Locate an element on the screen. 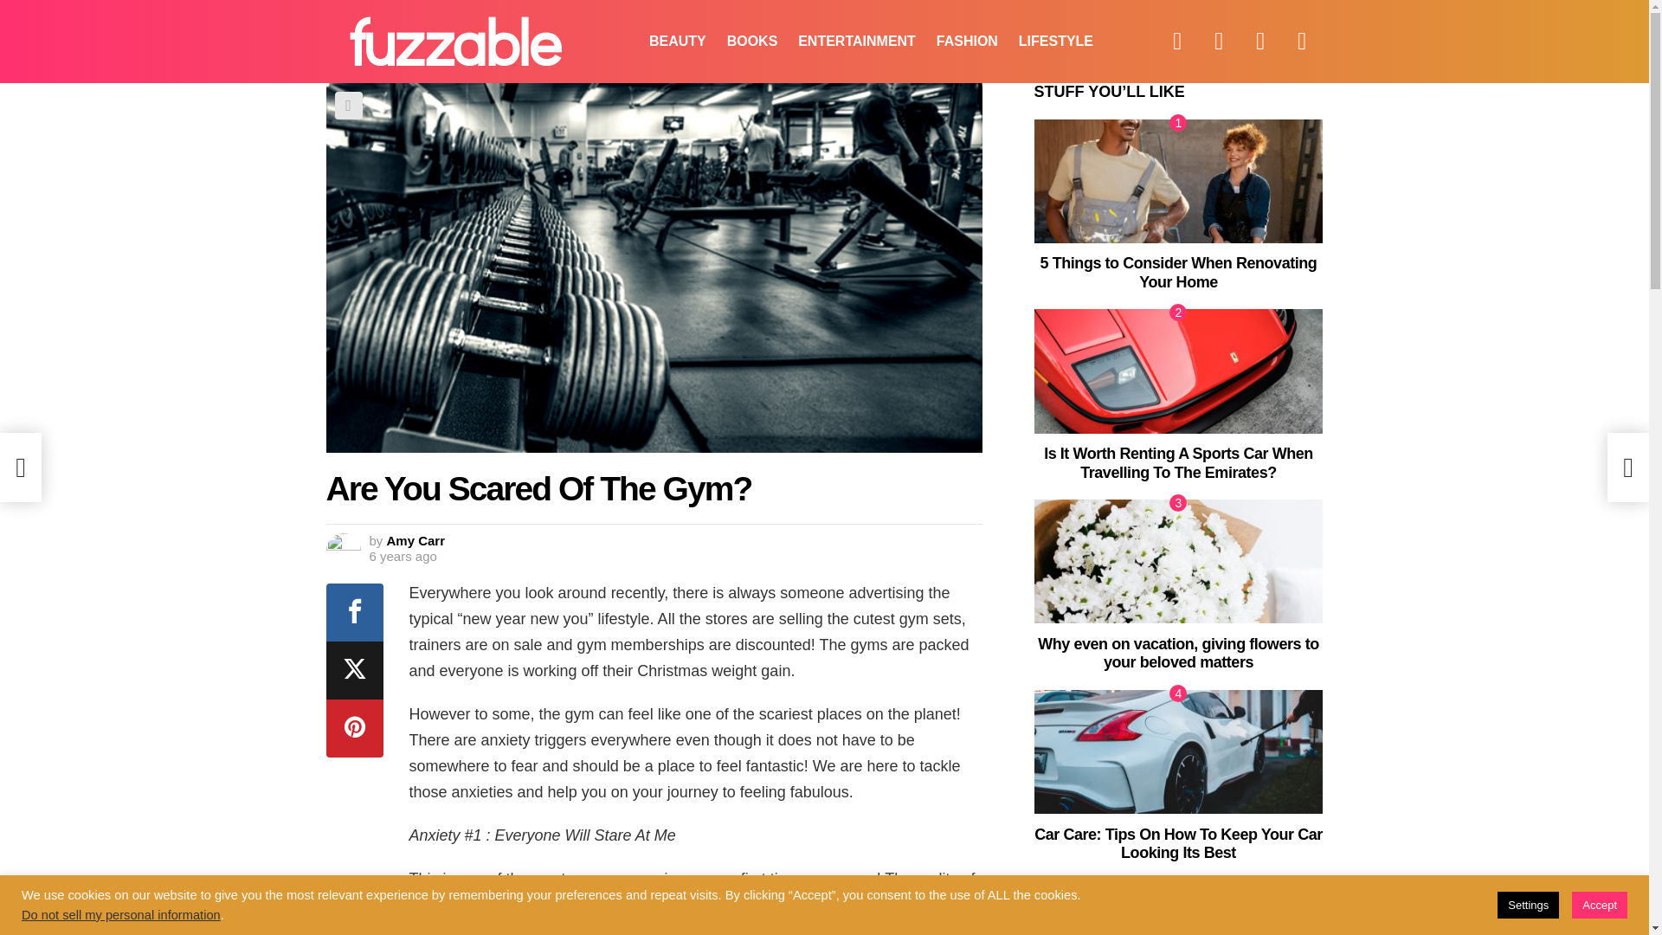 The image size is (1662, 935). Car Care: Tips On How To Keep Your Car Looking Its Best is located at coordinates (1178, 751).